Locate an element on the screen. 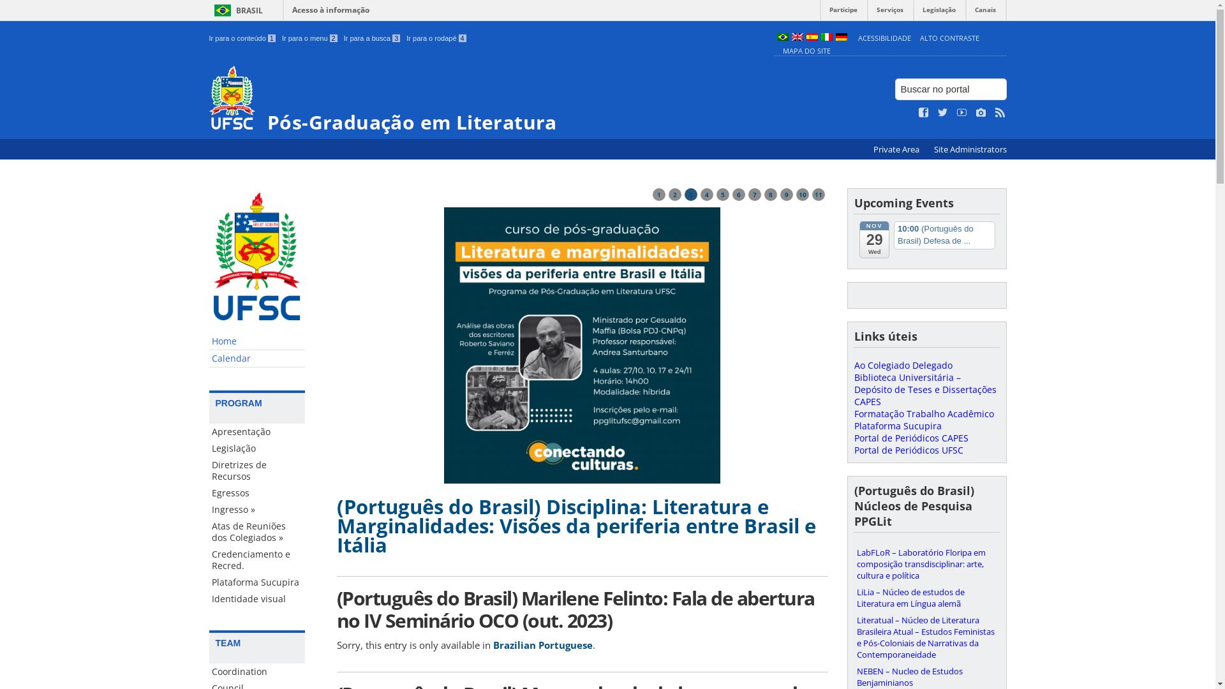 This screenshot has height=689, width=1225. 9 is located at coordinates (786, 195).